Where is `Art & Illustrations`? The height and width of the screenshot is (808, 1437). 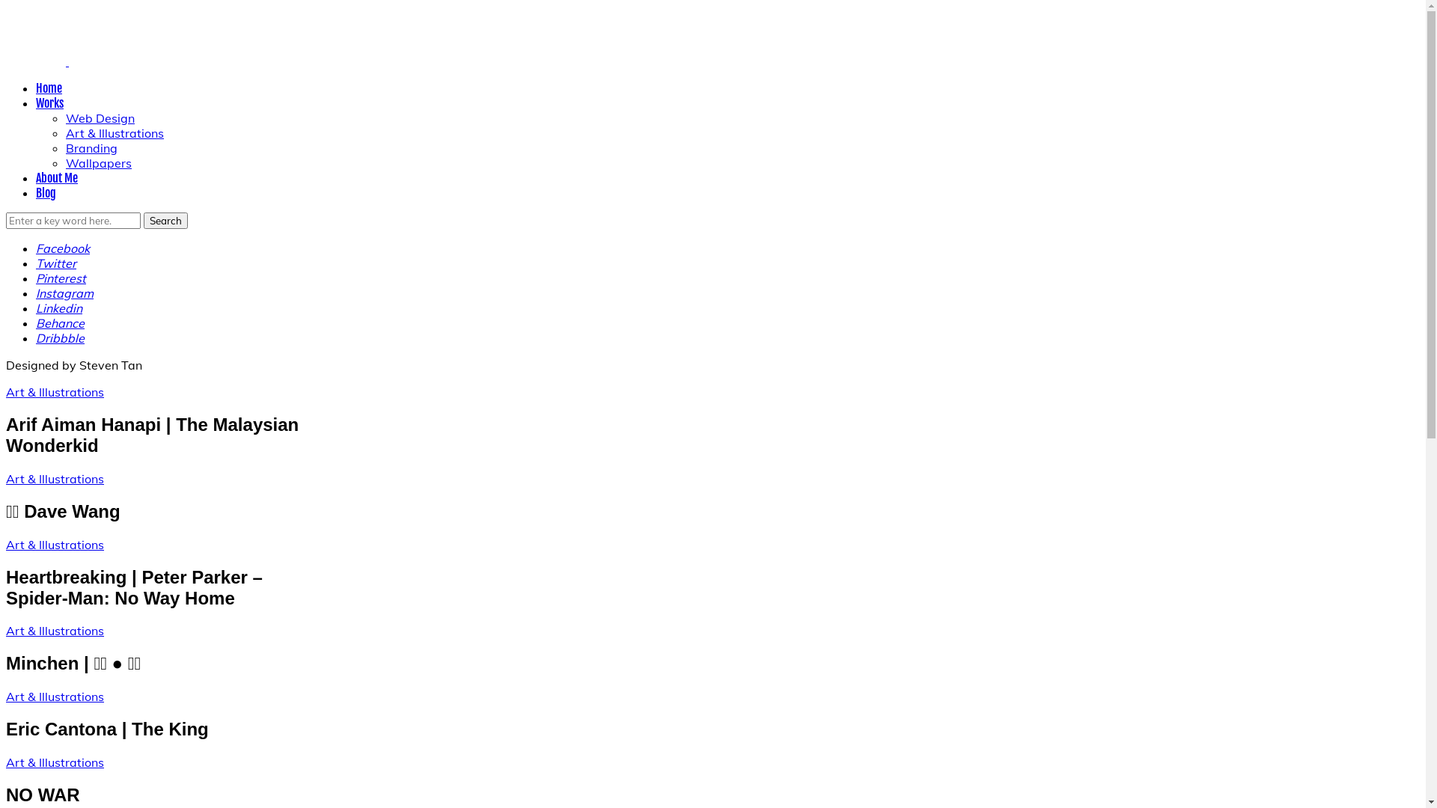 Art & Illustrations is located at coordinates (55, 392).